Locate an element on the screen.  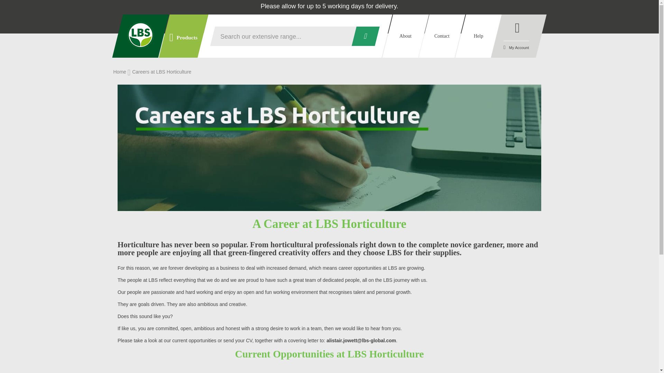
LBS Horticulture is located at coordinates (140, 35).